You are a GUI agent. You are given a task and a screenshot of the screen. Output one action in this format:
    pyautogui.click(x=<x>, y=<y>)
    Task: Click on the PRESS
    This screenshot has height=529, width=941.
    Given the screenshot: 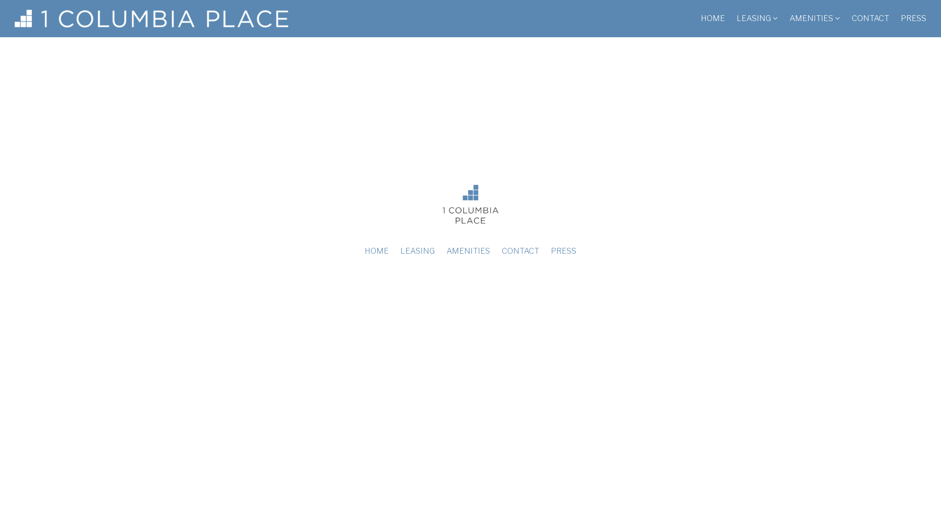 What is the action you would take?
    pyautogui.click(x=564, y=251)
    